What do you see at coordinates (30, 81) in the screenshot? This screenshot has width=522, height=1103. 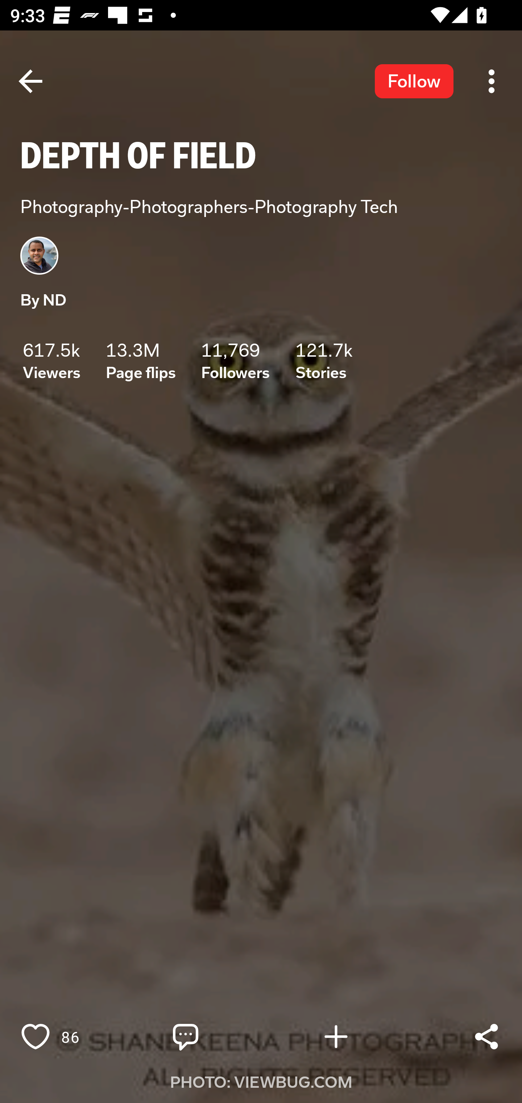 I see `Back` at bounding box center [30, 81].